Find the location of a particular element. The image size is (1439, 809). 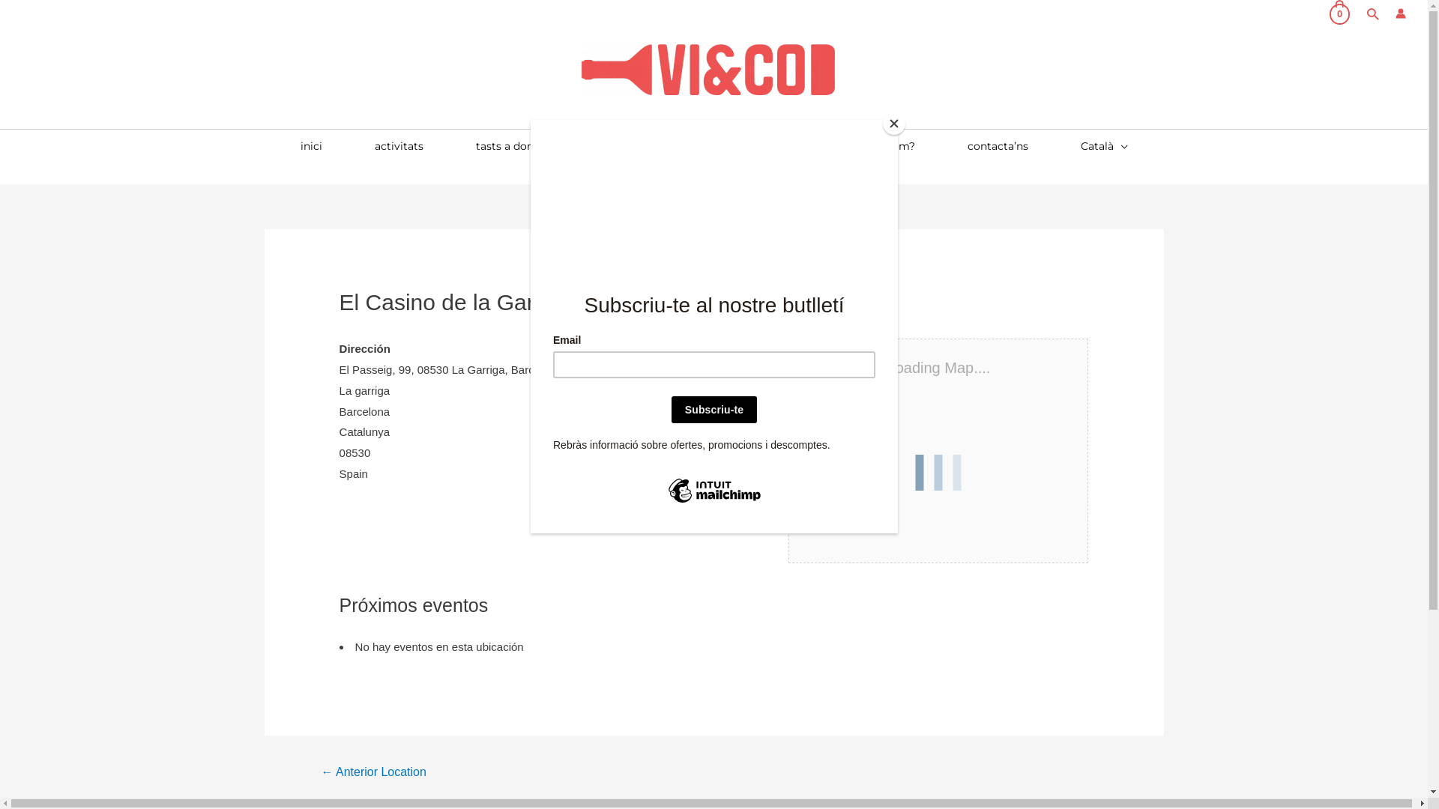

inici is located at coordinates (312, 146).